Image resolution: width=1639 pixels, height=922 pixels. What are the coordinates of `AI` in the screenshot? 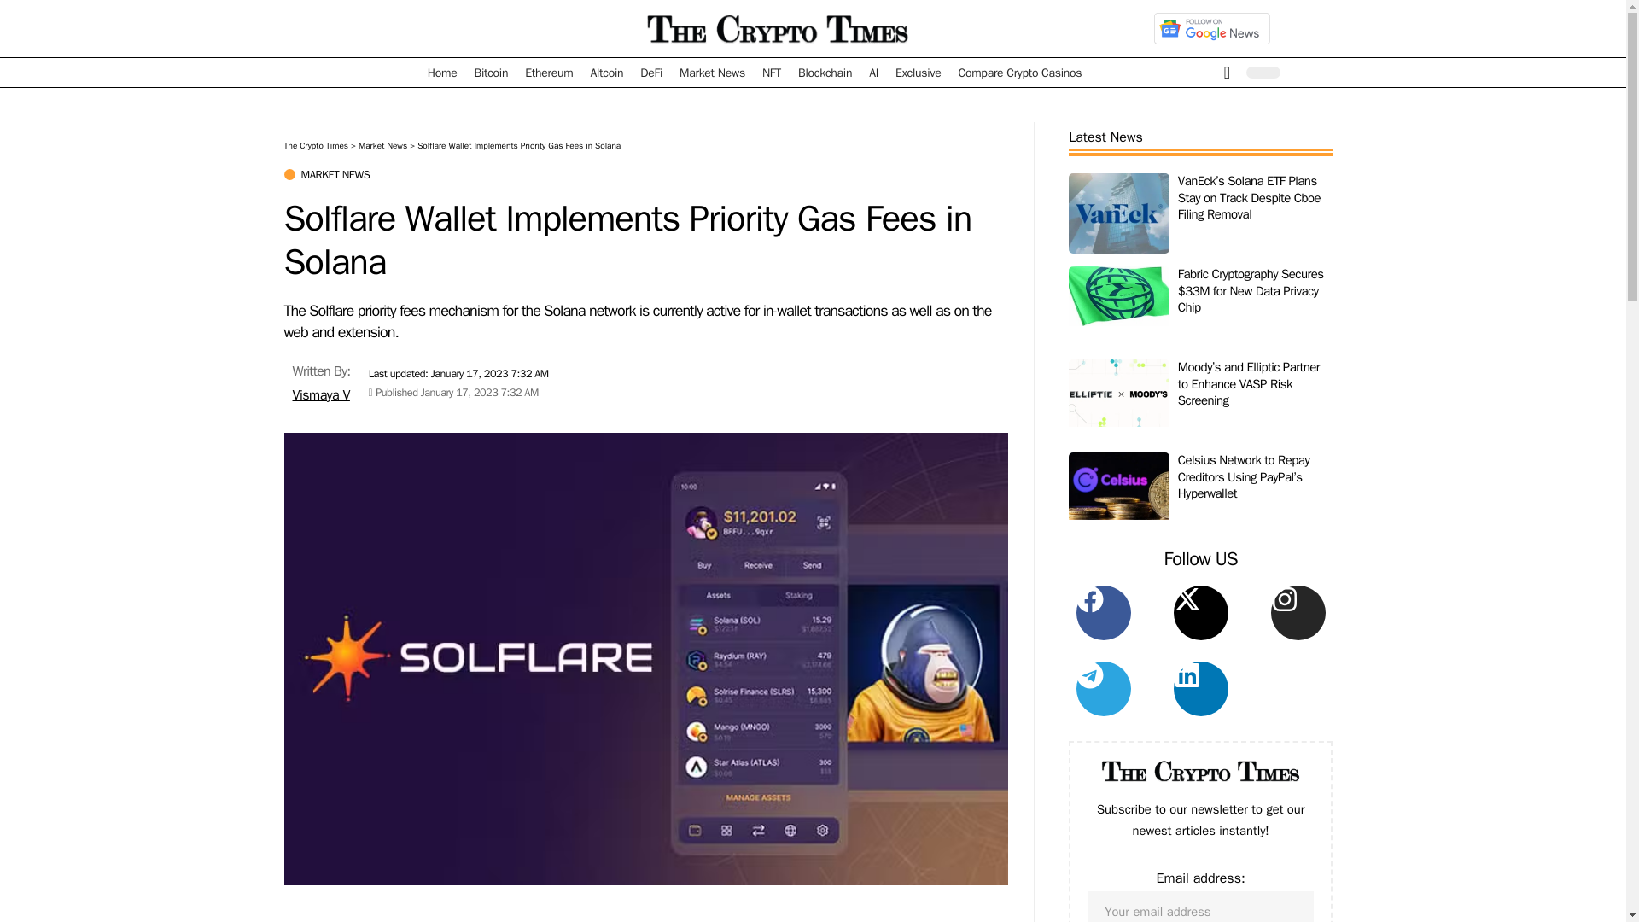 It's located at (873, 73).